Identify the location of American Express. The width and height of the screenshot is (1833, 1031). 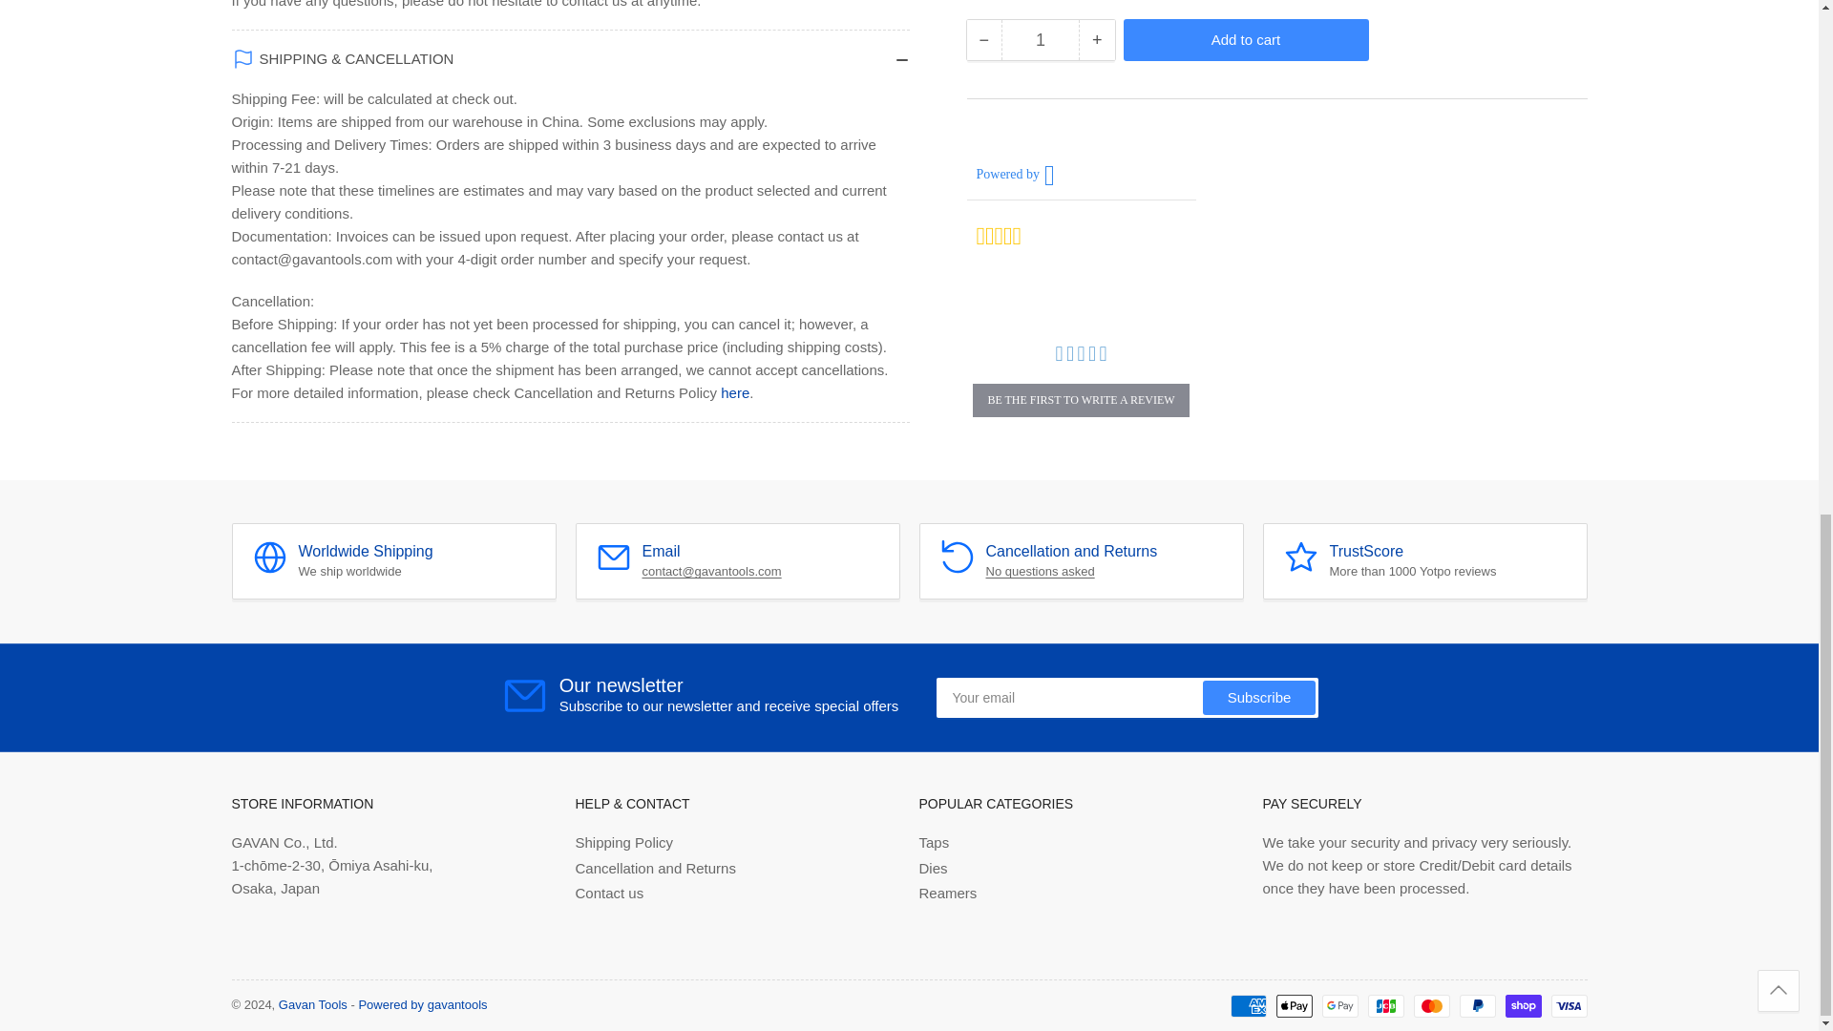
(1248, 1006).